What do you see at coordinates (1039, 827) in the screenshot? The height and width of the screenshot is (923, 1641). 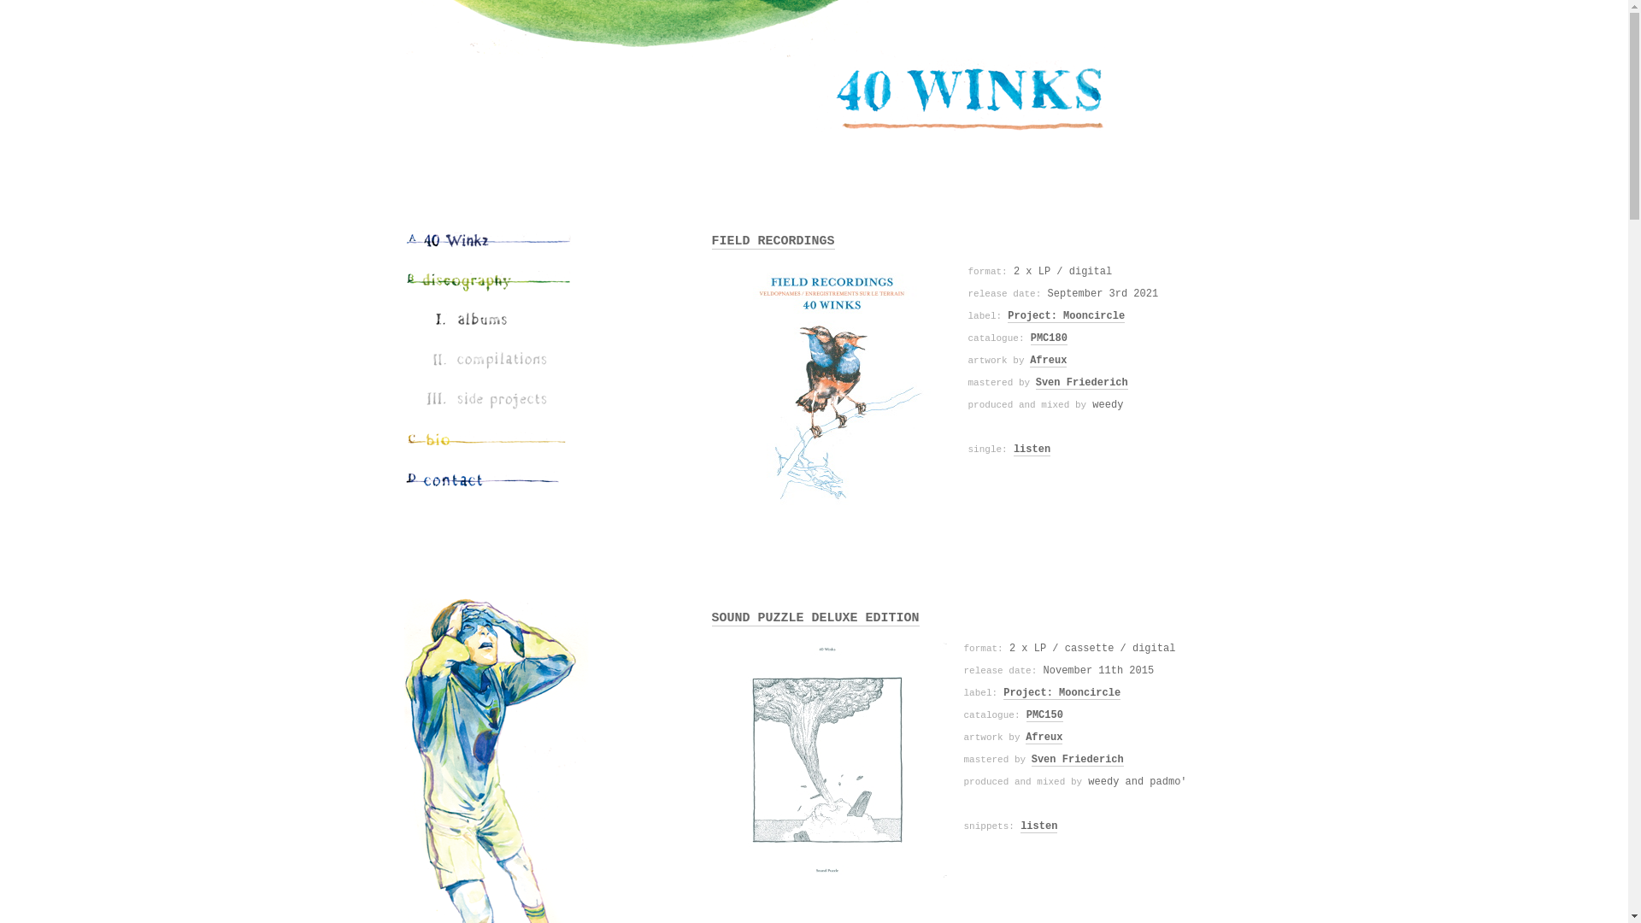 I see `listen` at bounding box center [1039, 827].